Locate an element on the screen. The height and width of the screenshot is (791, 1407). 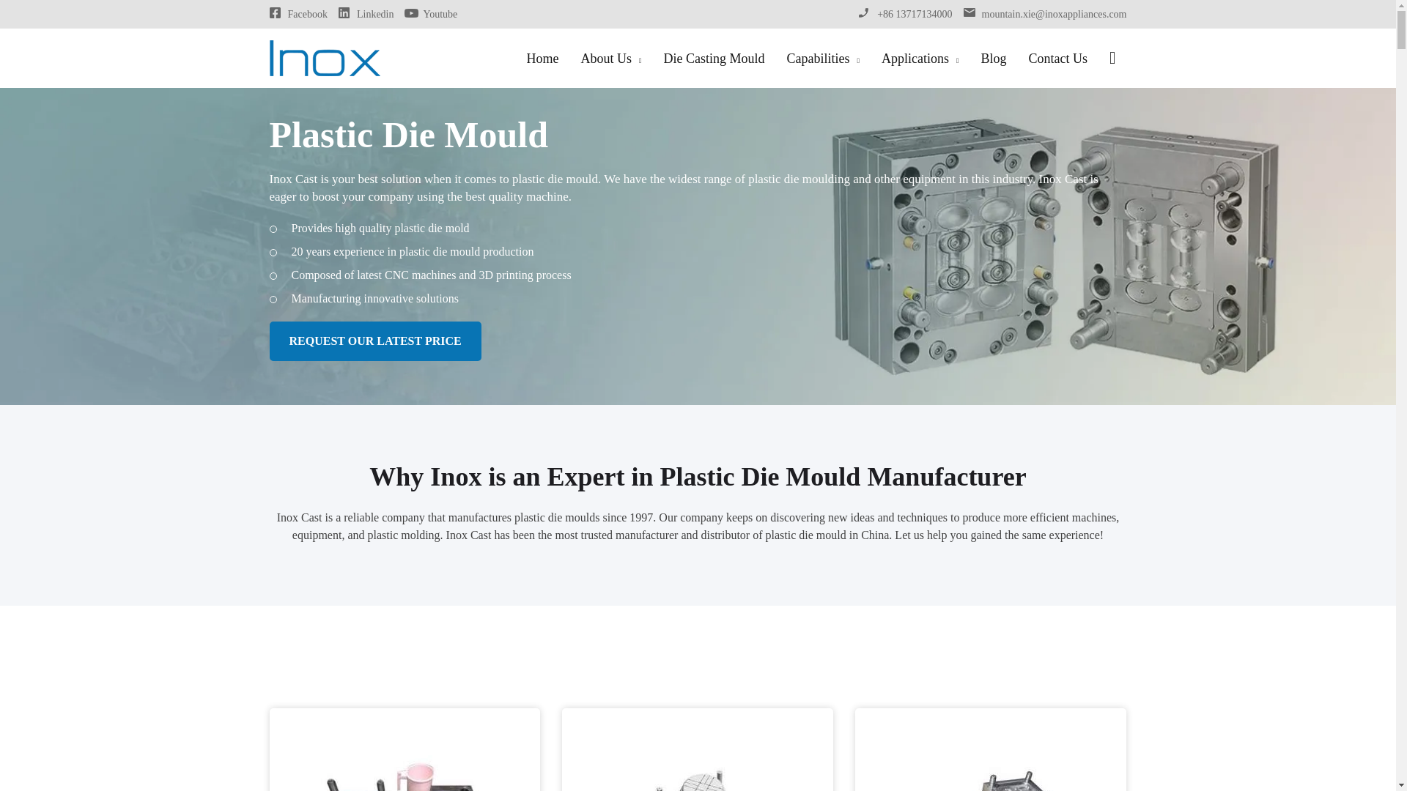
Capabilities is located at coordinates (822, 57).